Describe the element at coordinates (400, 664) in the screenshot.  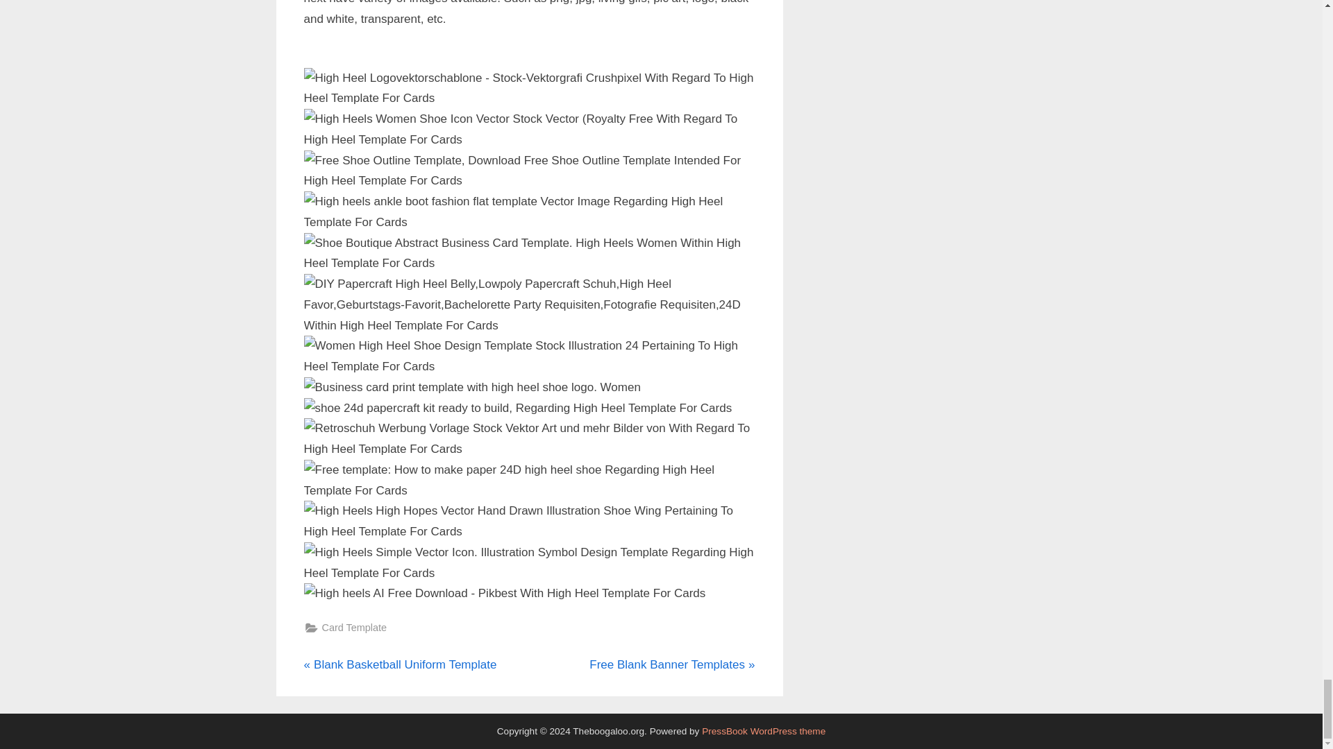
I see `PressBook WordPress theme` at that location.